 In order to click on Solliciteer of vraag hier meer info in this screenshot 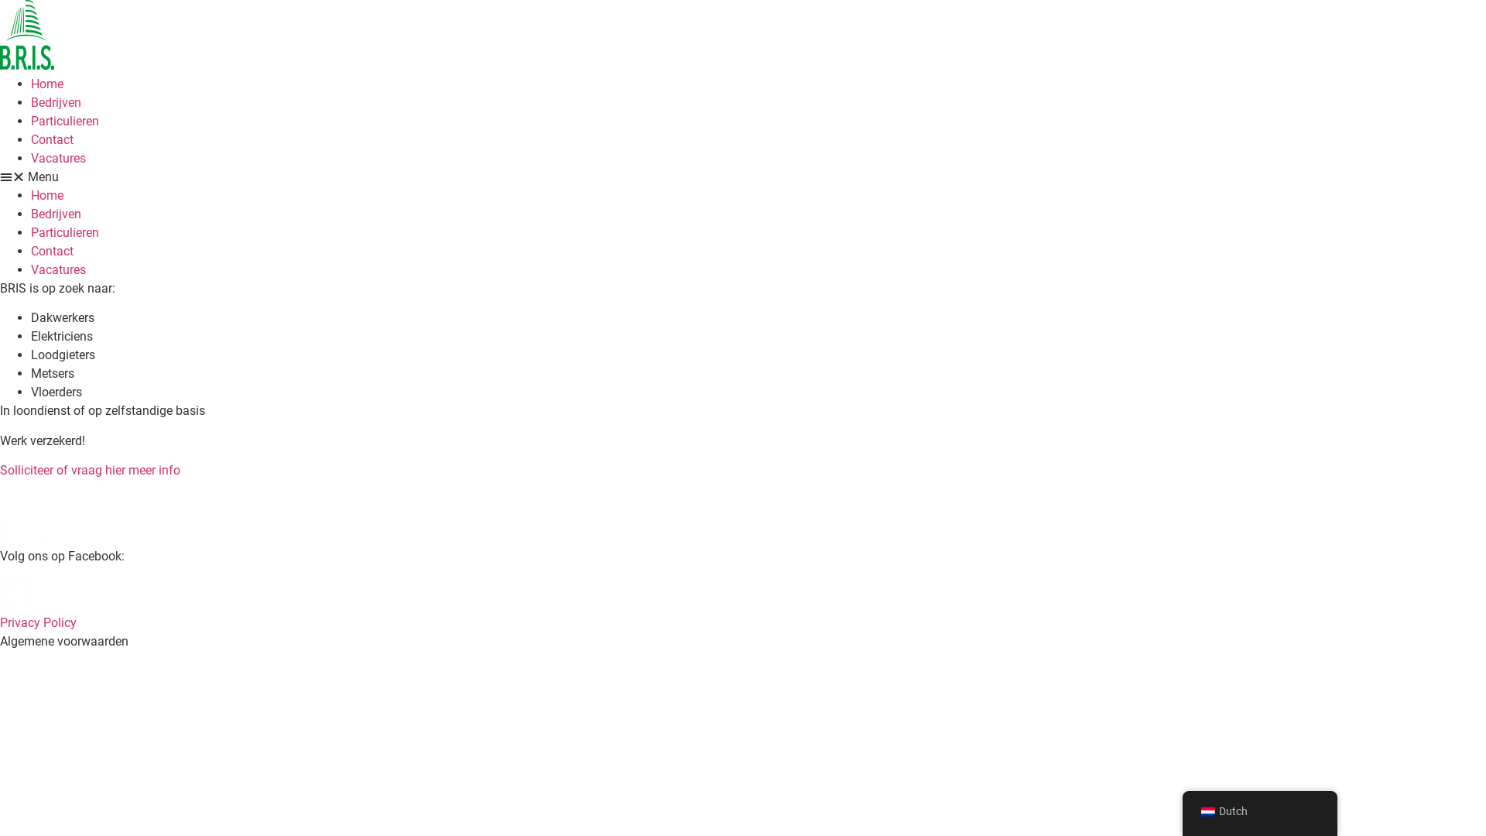, I will do `click(90, 471)`.